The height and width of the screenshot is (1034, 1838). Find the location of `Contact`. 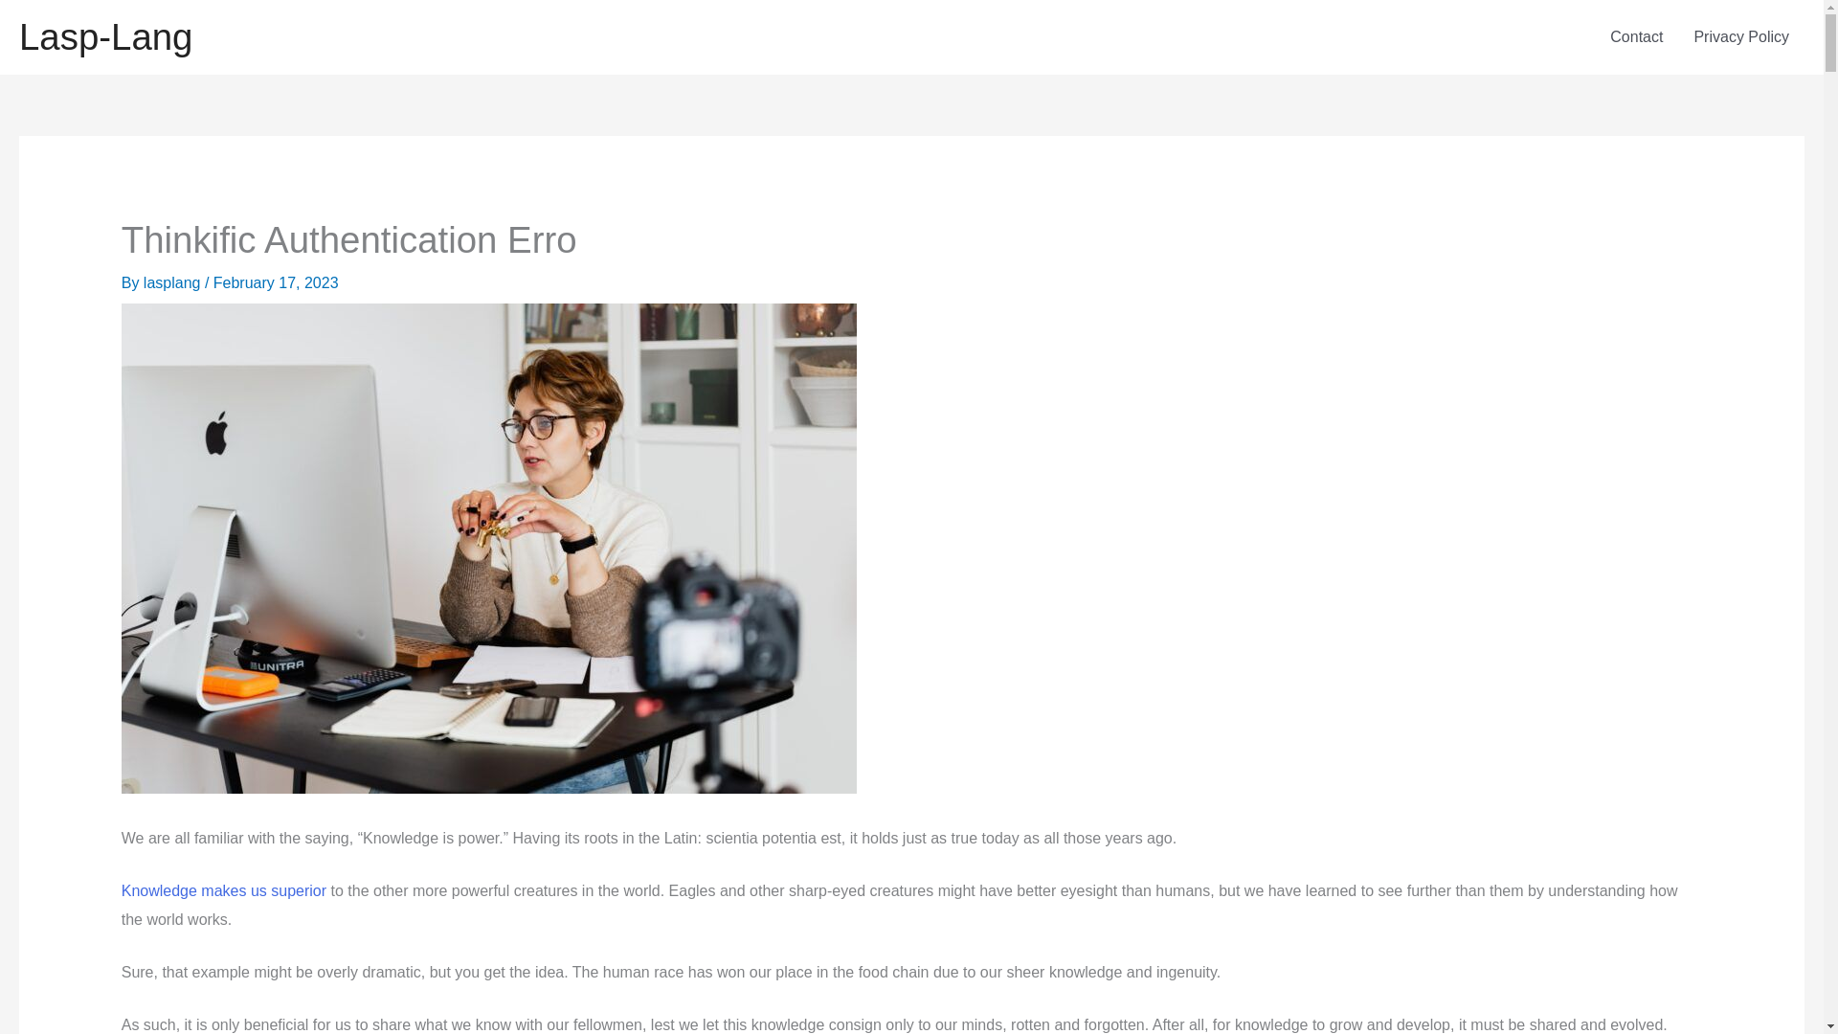

Contact is located at coordinates (1636, 36).